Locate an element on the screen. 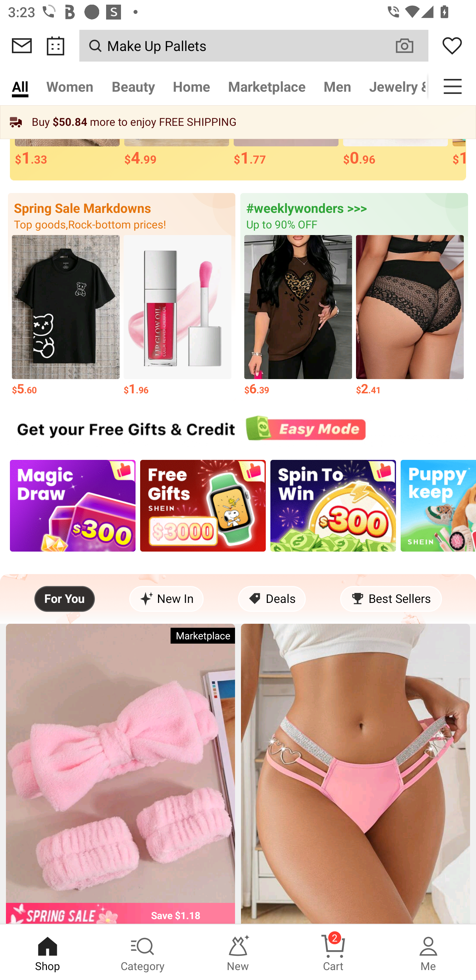 The width and height of the screenshot is (476, 980). $5.60 Price $5.60 is located at coordinates (65, 316).